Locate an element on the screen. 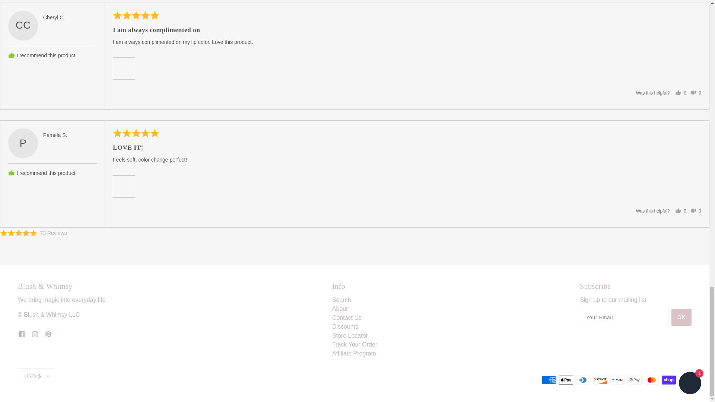 This screenshot has height=402, width=715. Google Pay is located at coordinates (635, 380).